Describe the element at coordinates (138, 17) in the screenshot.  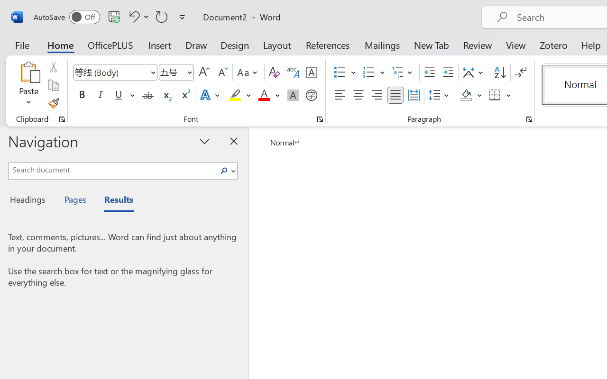
I see `Undo Apply Quick Style` at that location.